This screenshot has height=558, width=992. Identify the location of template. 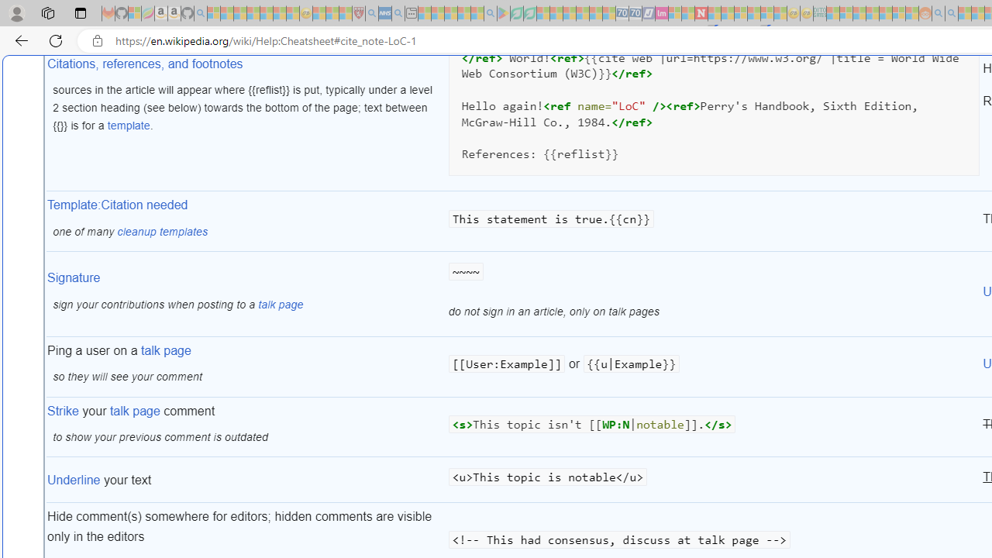
(129, 126).